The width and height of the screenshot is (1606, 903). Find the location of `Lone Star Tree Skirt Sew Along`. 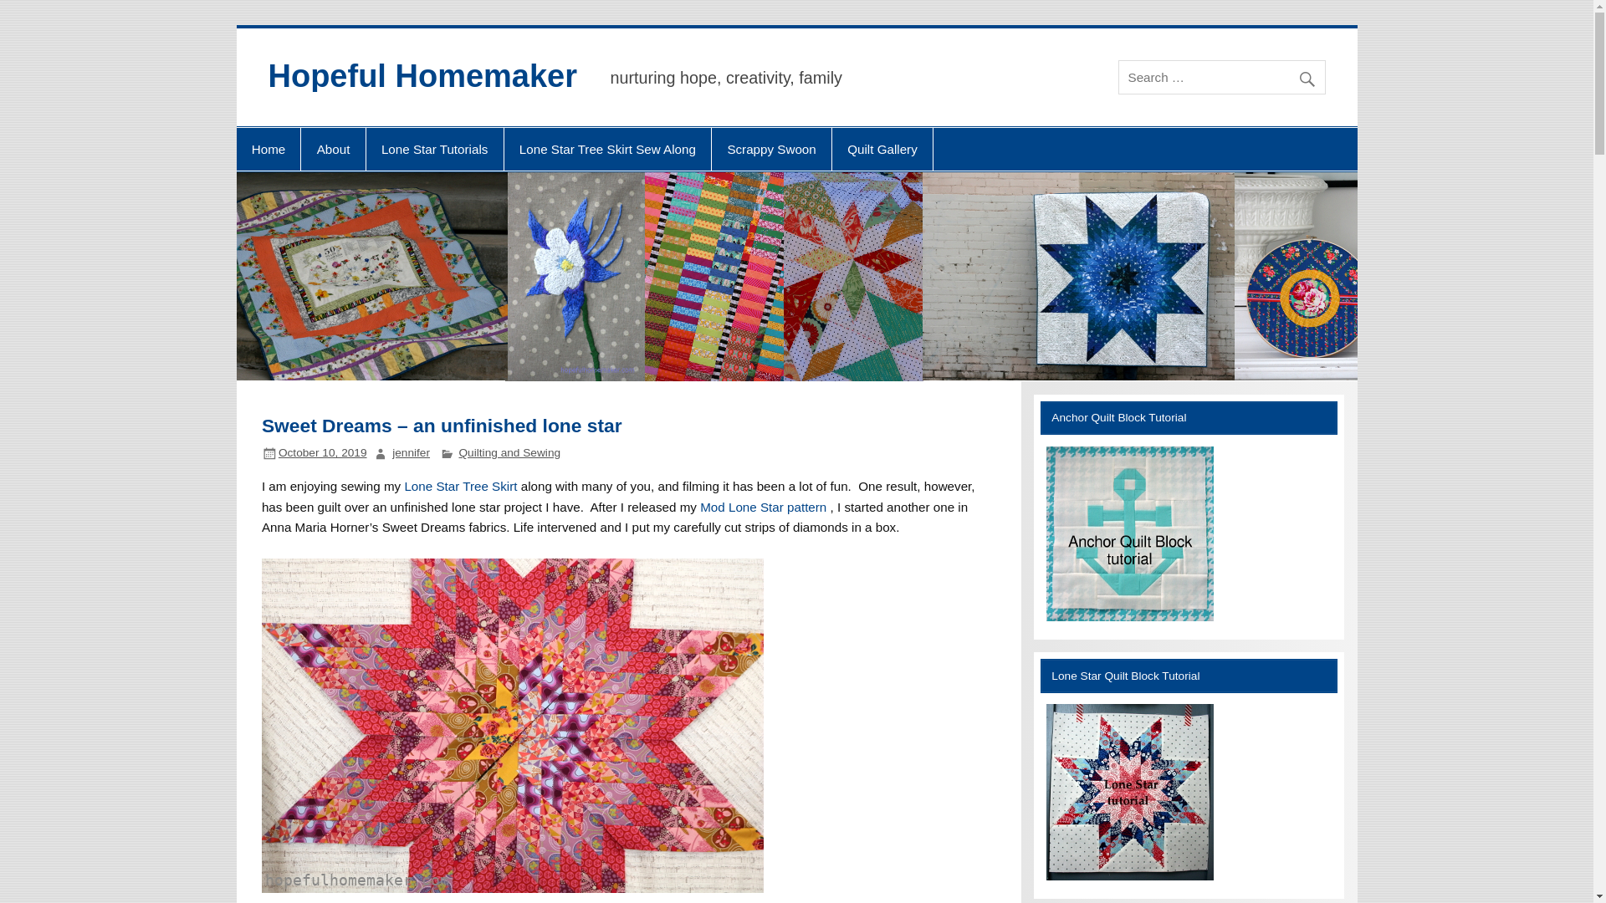

Lone Star Tree Skirt Sew Along is located at coordinates (607, 150).